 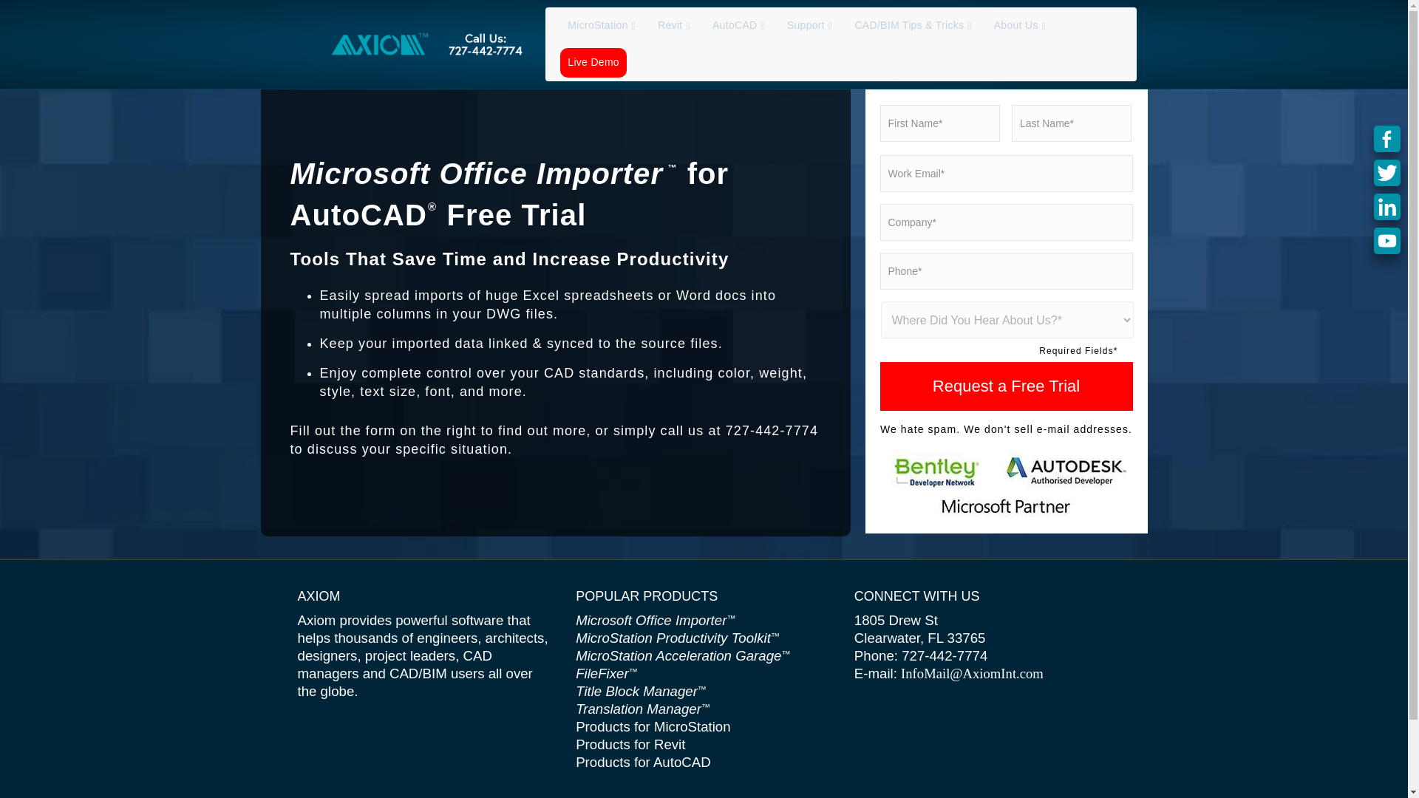 I want to click on Request a Free Trial, so click(x=1006, y=386).